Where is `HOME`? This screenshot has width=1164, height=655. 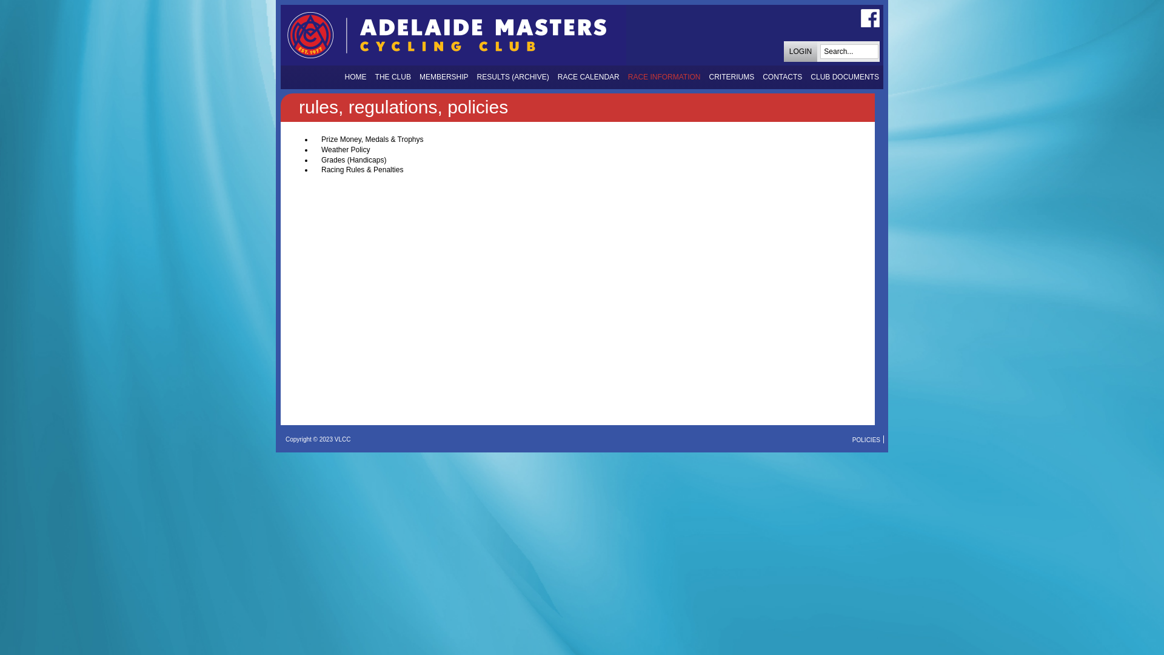
HOME is located at coordinates (356, 78).